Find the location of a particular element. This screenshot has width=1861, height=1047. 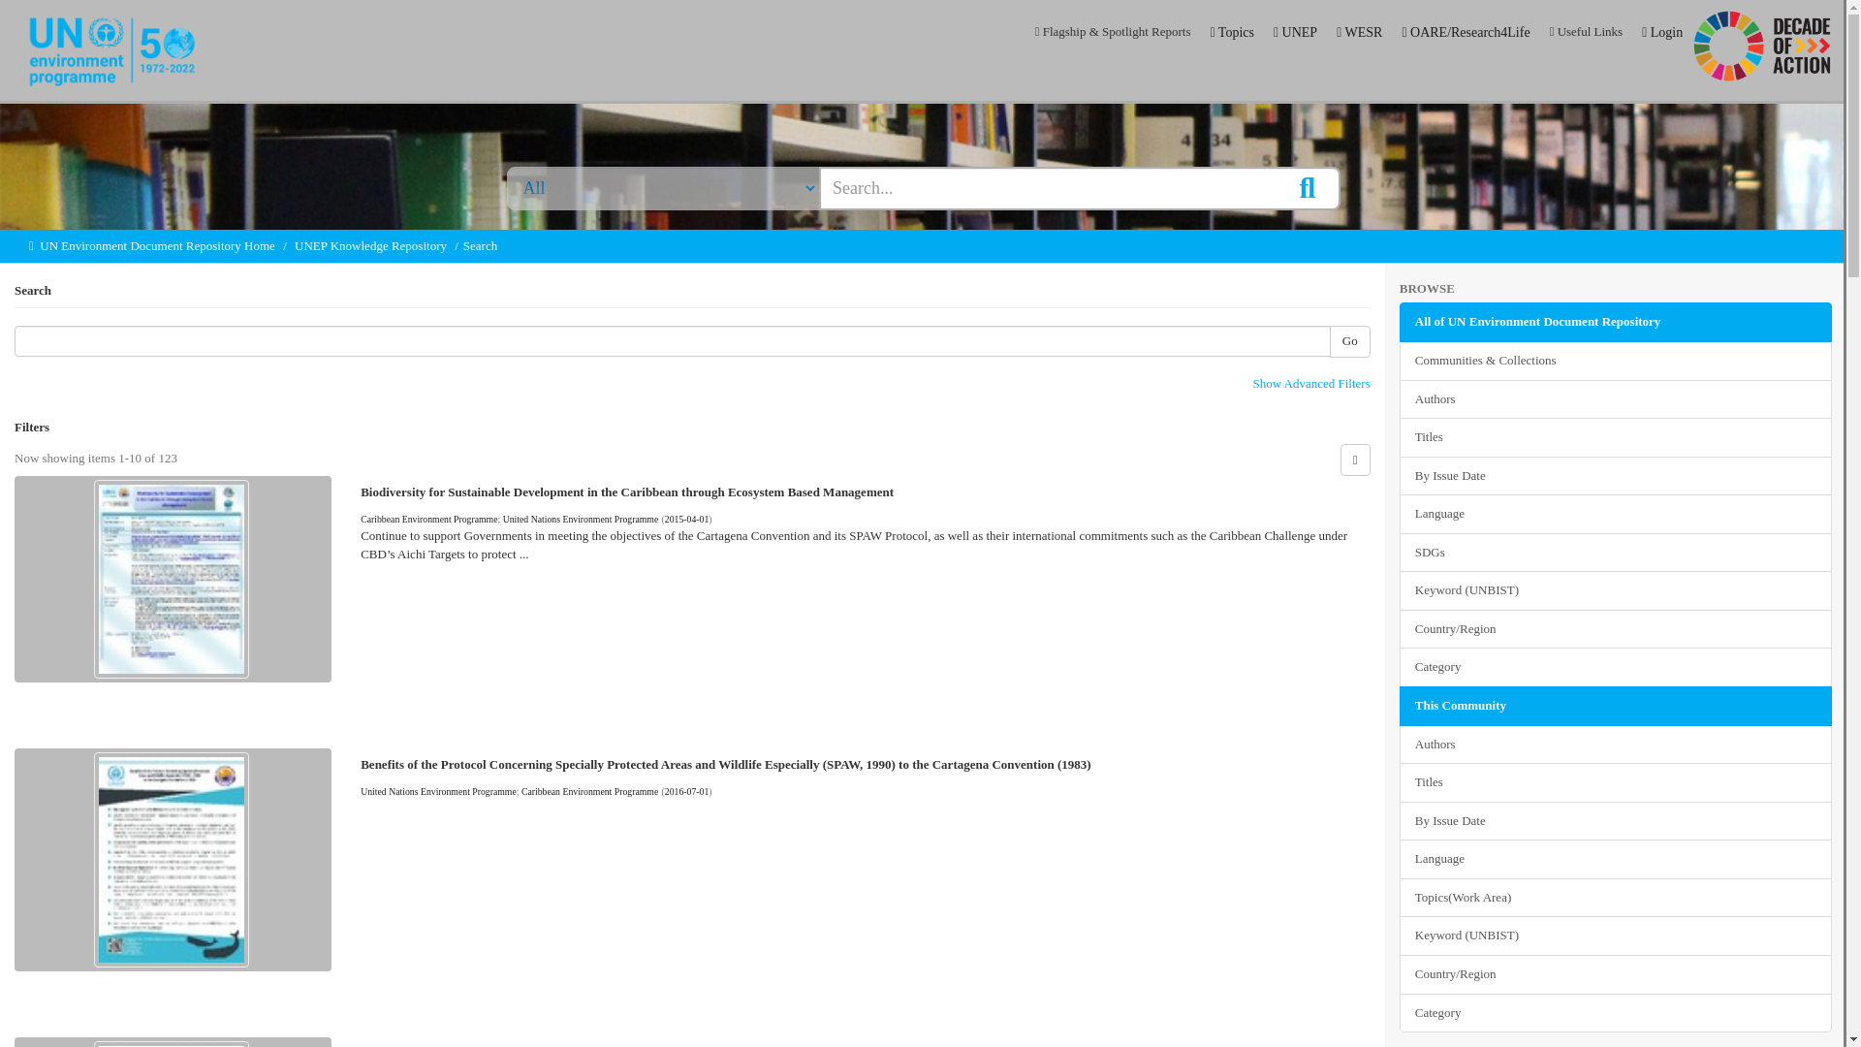

Topics is located at coordinates (1232, 33).